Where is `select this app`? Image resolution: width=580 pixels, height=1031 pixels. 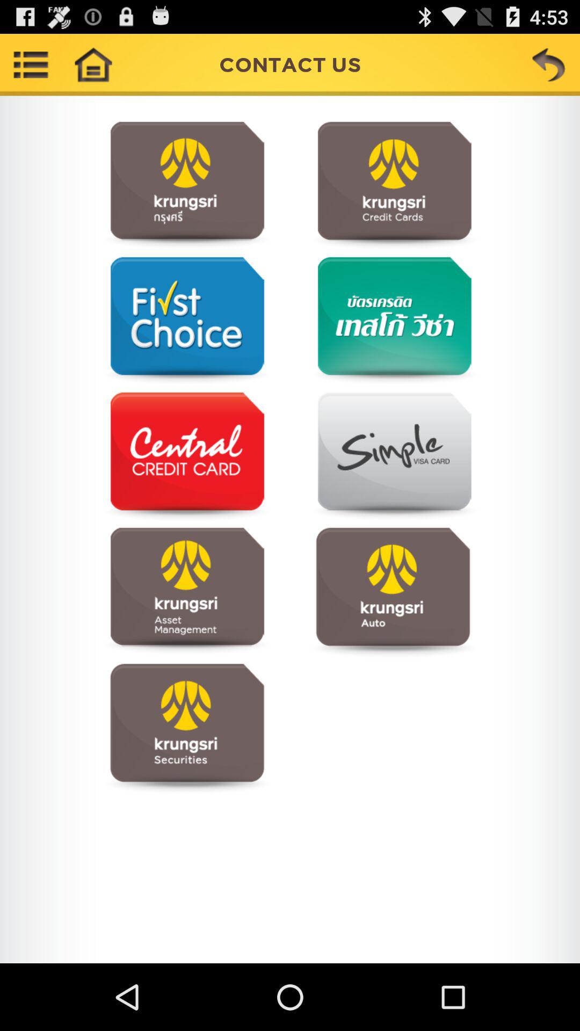
select this app is located at coordinates (393, 321).